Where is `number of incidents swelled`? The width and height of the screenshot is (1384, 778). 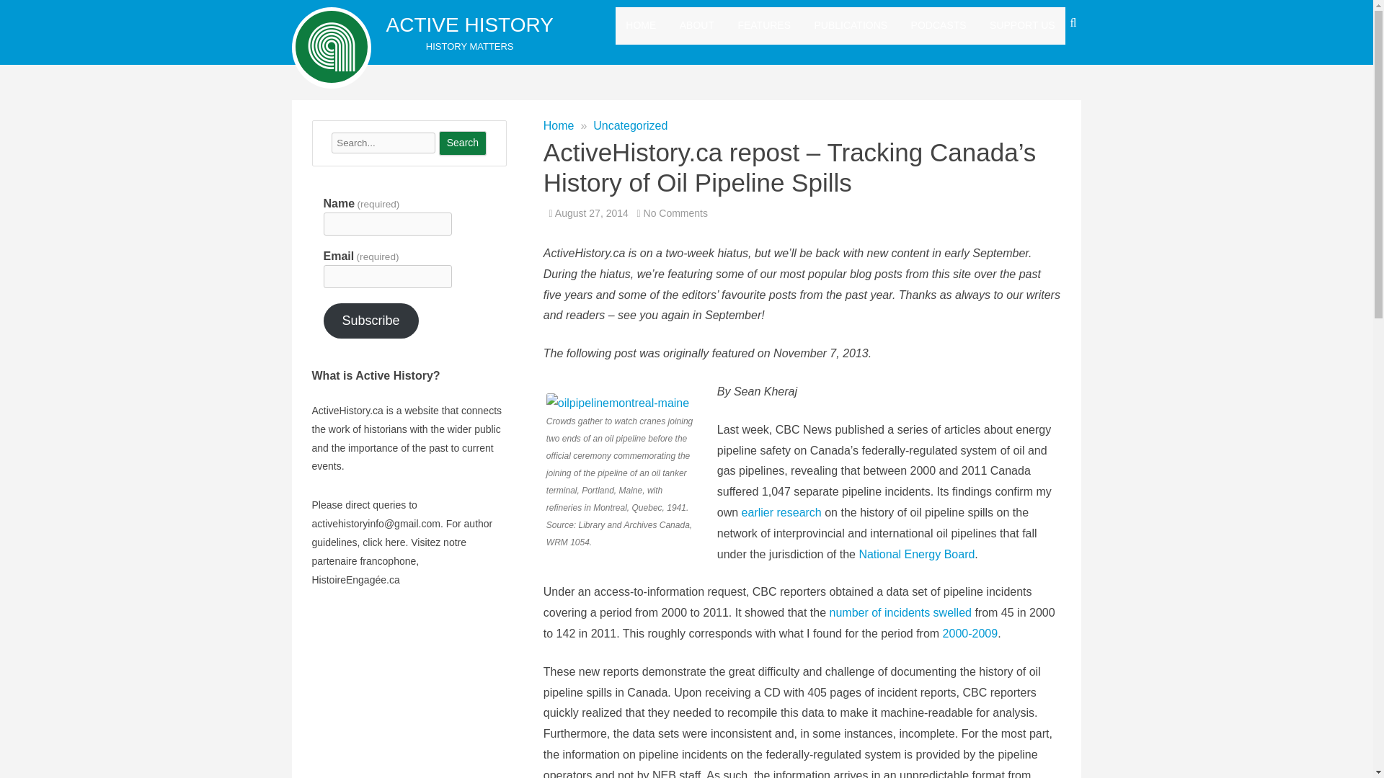
number of incidents swelled is located at coordinates (900, 612).